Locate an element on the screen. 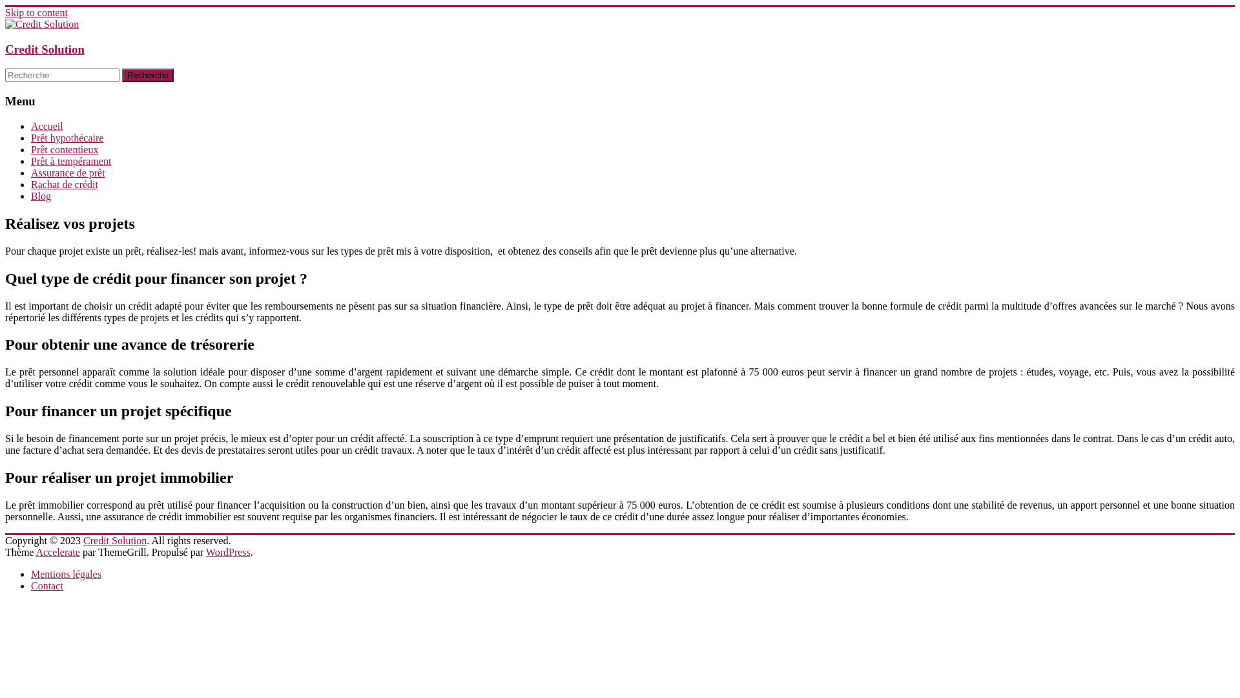 Image resolution: width=1240 pixels, height=698 pixels. Accueil is located at coordinates (47, 126).